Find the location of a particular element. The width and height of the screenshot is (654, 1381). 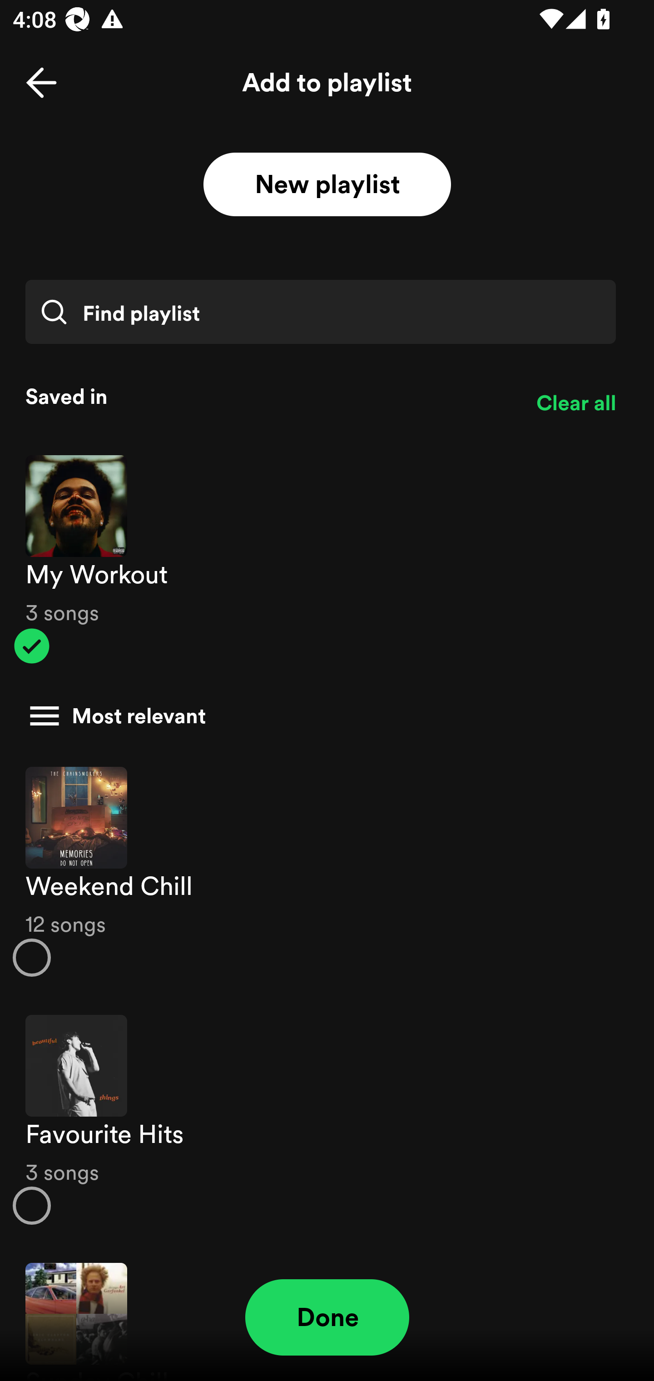

My Workout 3 songs is located at coordinates (327, 560).